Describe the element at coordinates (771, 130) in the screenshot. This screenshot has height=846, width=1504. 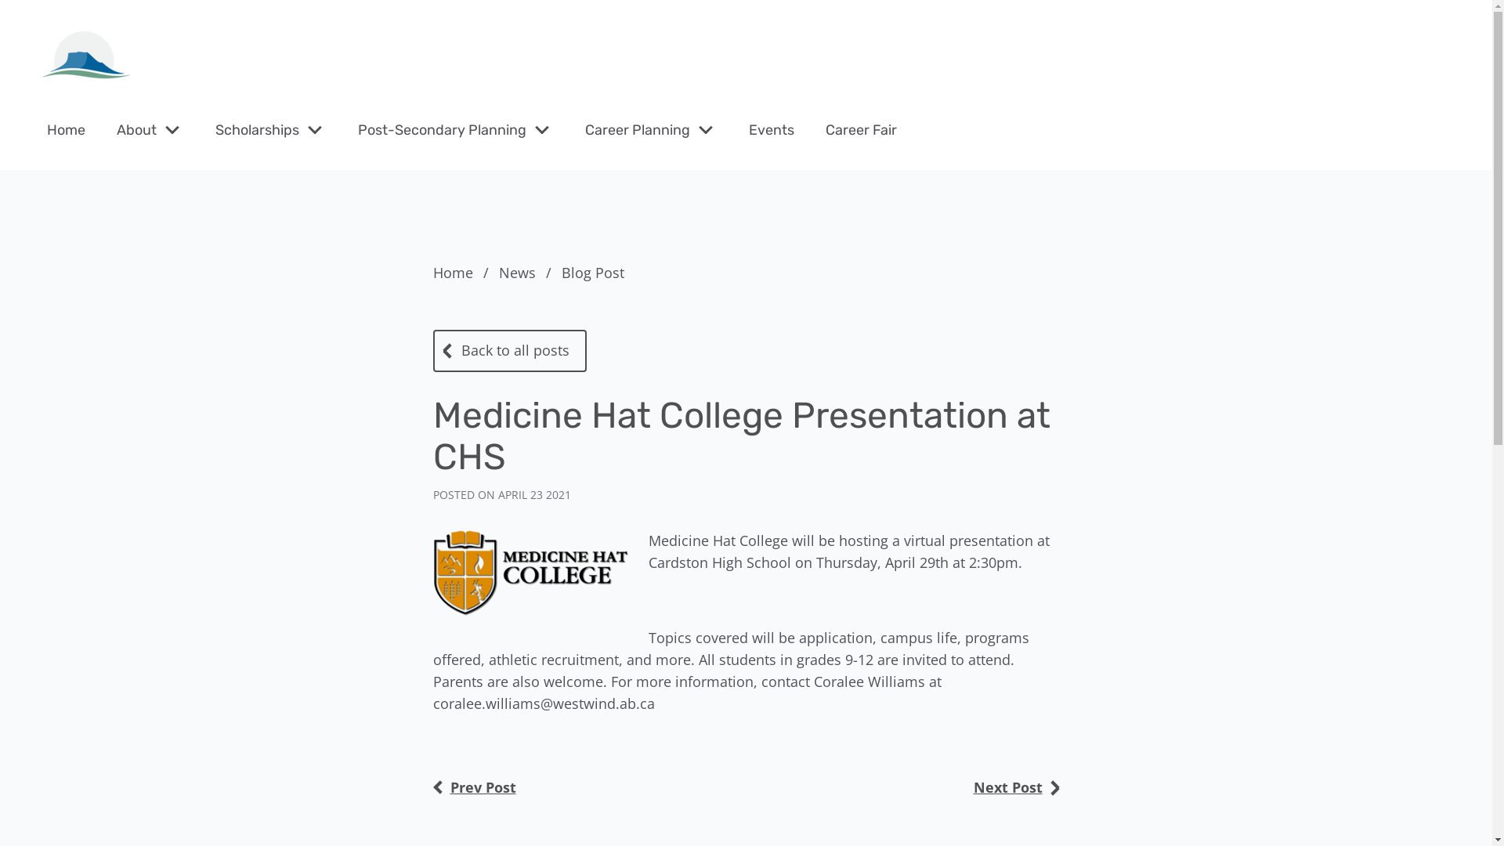
I see `Events` at that location.